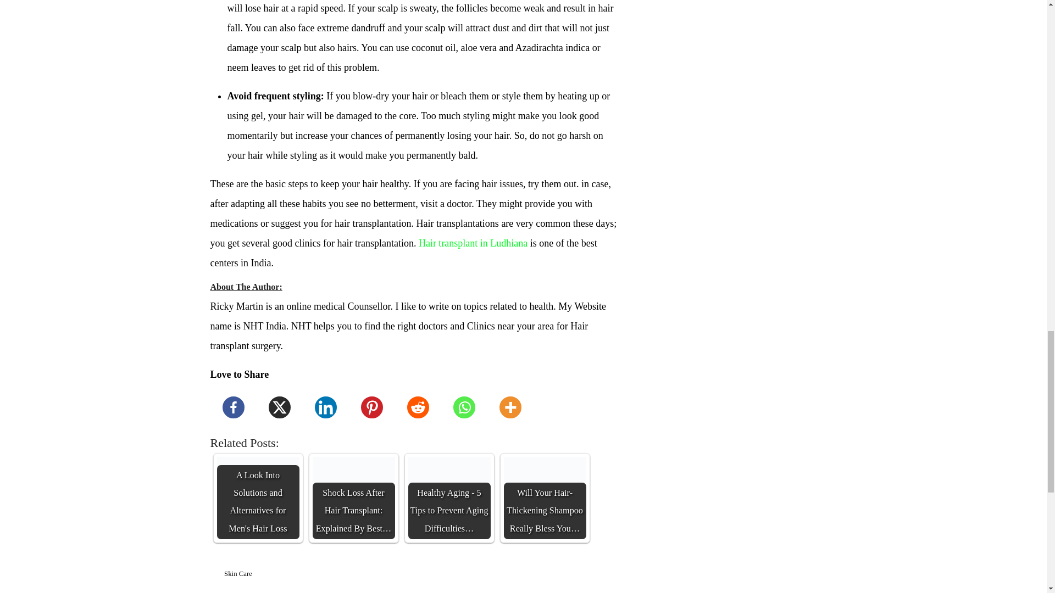 This screenshot has height=593, width=1055. What do you see at coordinates (473, 243) in the screenshot?
I see `Hair transplant in Ludhiana` at bounding box center [473, 243].